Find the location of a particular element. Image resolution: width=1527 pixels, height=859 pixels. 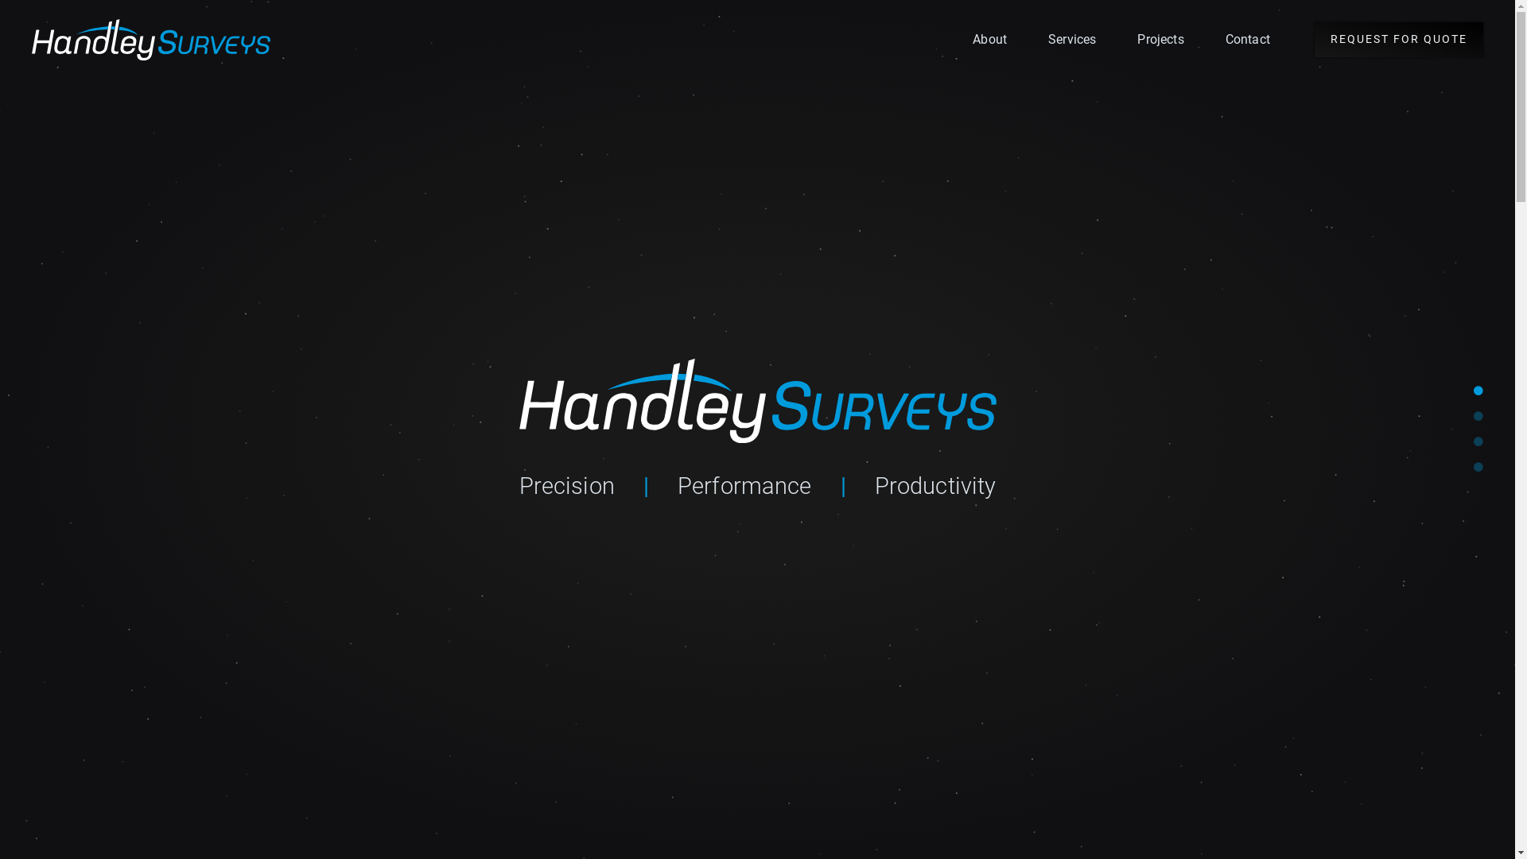

About is located at coordinates (989, 40).